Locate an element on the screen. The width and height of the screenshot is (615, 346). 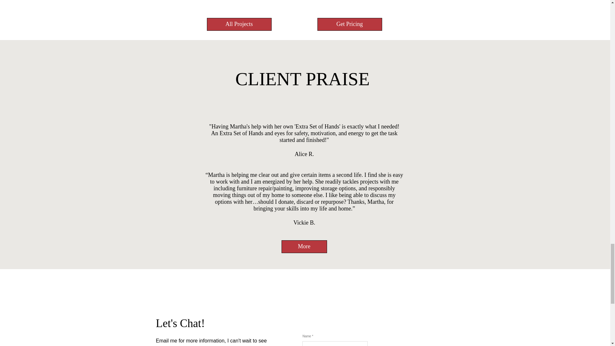
All Projects is located at coordinates (239, 24).